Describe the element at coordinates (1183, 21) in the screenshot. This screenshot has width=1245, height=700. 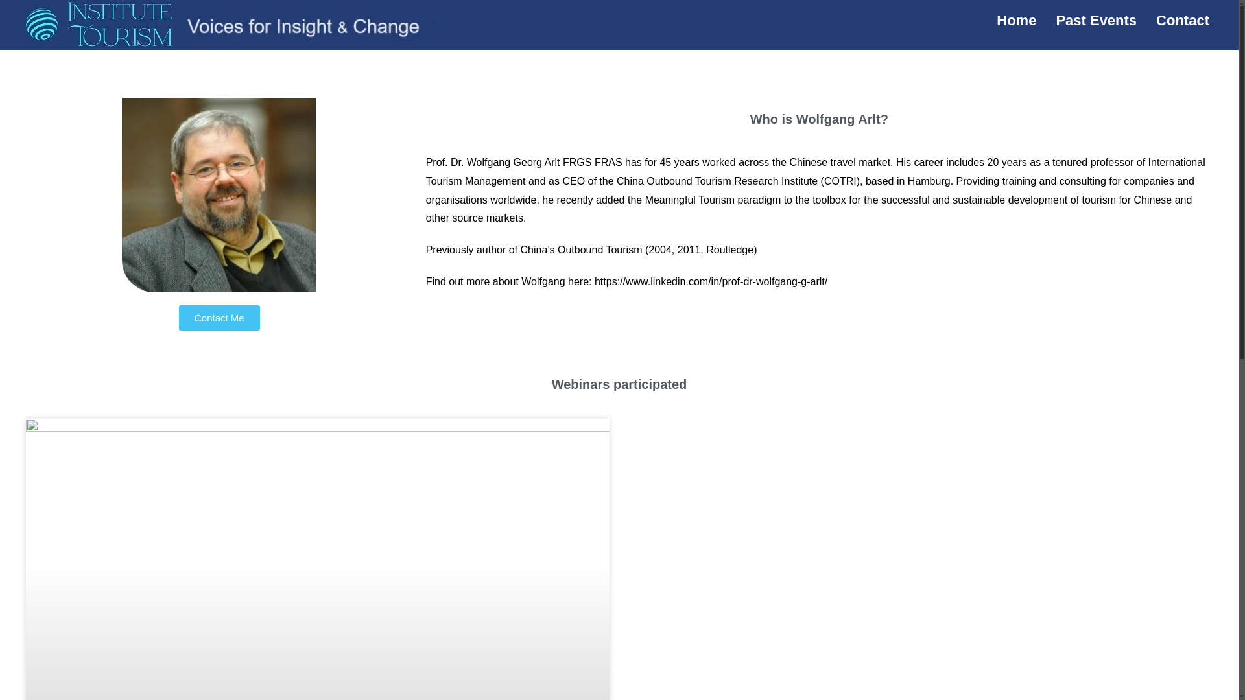
I see `Contact` at that location.